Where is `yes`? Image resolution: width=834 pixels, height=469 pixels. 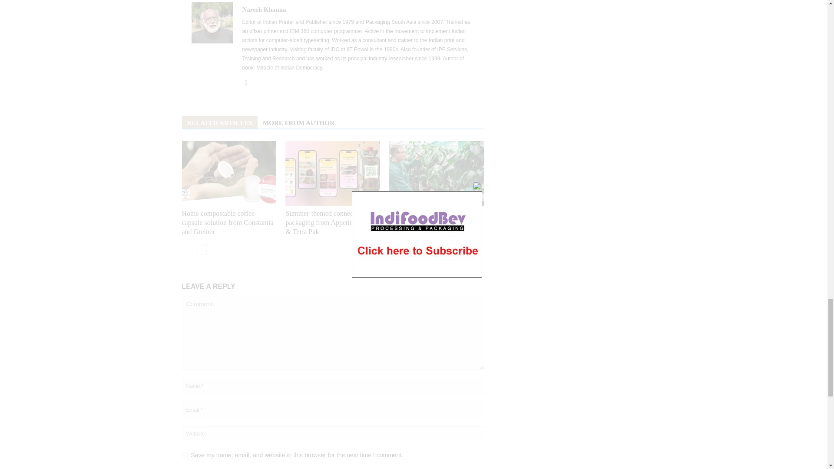
yes is located at coordinates (184, 455).